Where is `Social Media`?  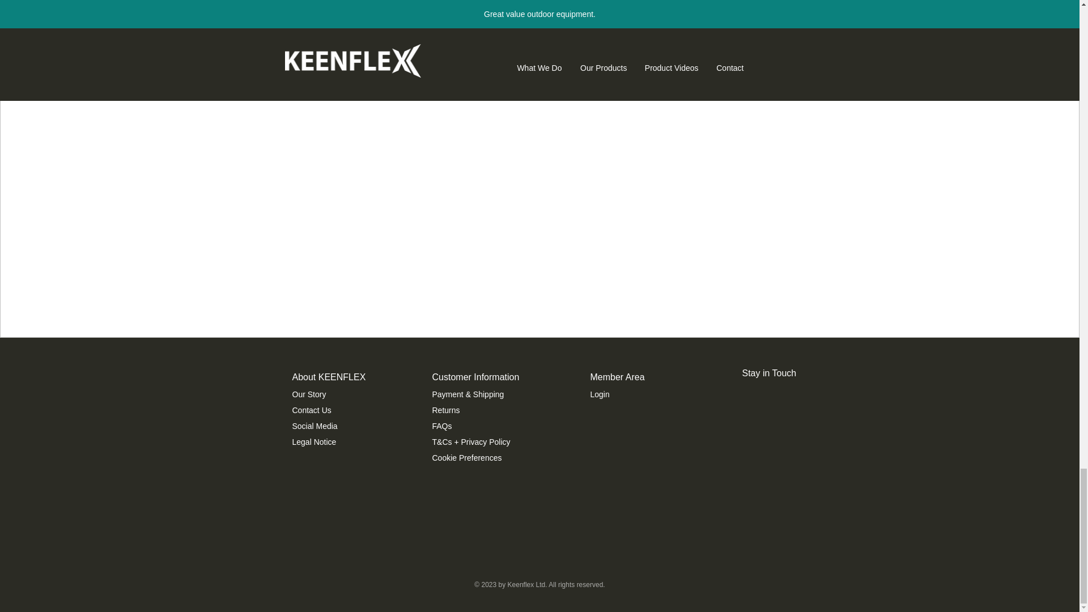
Social Media is located at coordinates (315, 426).